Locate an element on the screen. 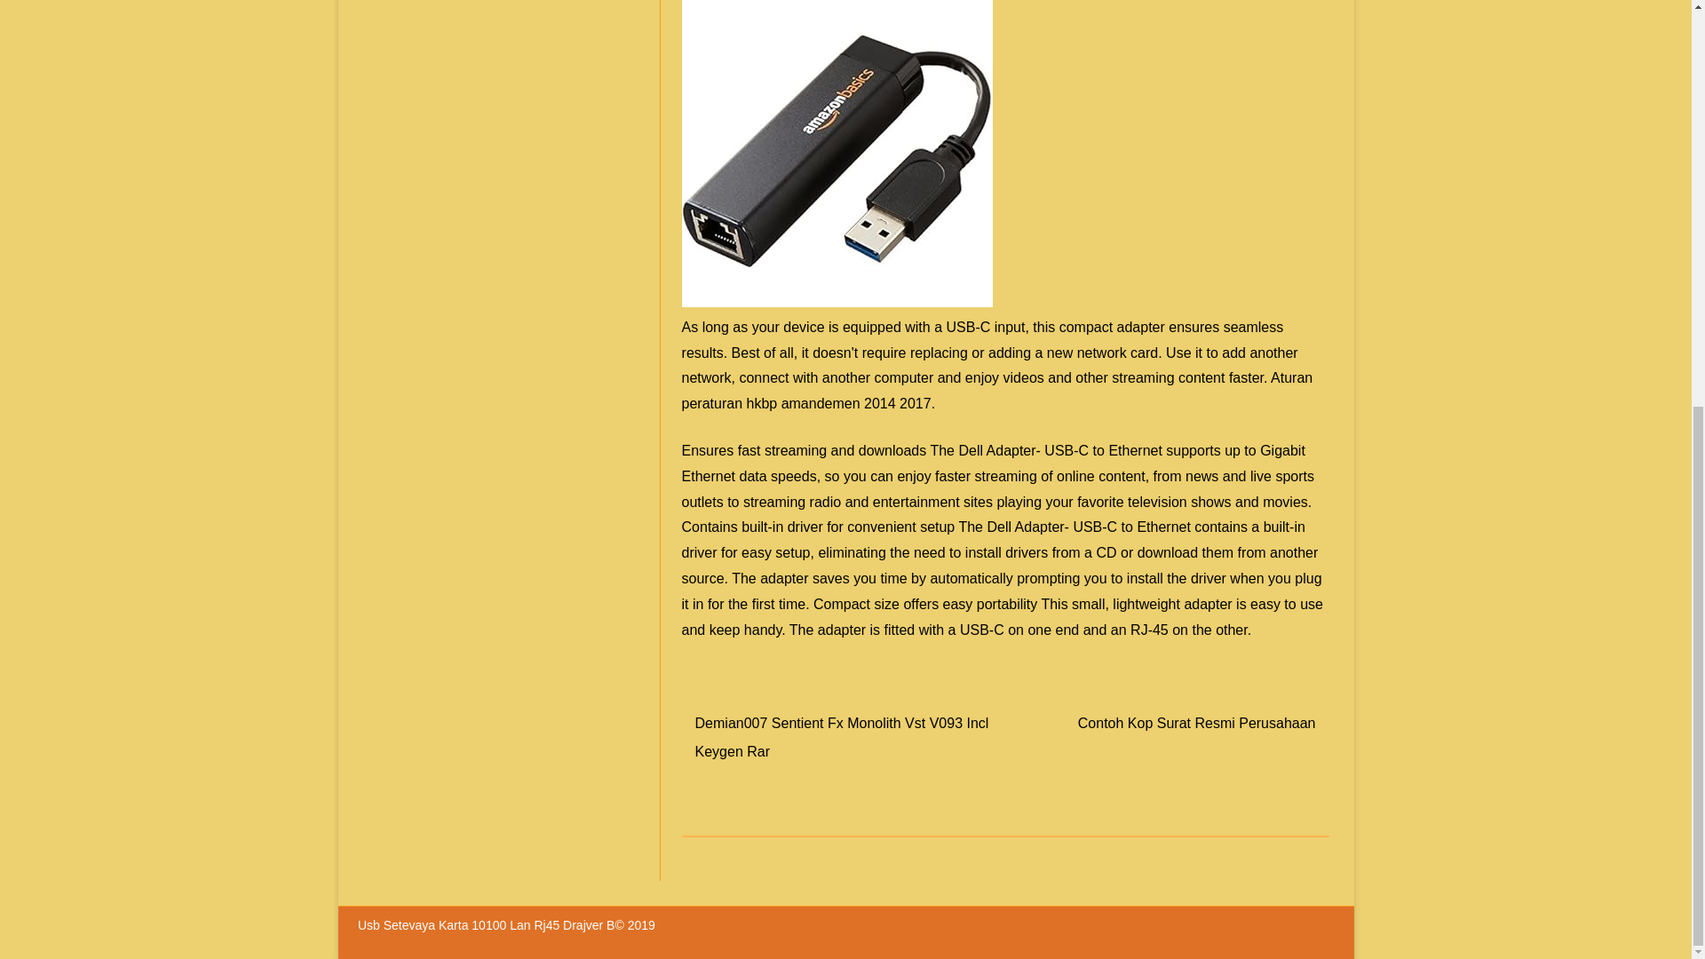 The image size is (1705, 959). Contoh Kop Surat Resmi Perusahaan is located at coordinates (1197, 723).